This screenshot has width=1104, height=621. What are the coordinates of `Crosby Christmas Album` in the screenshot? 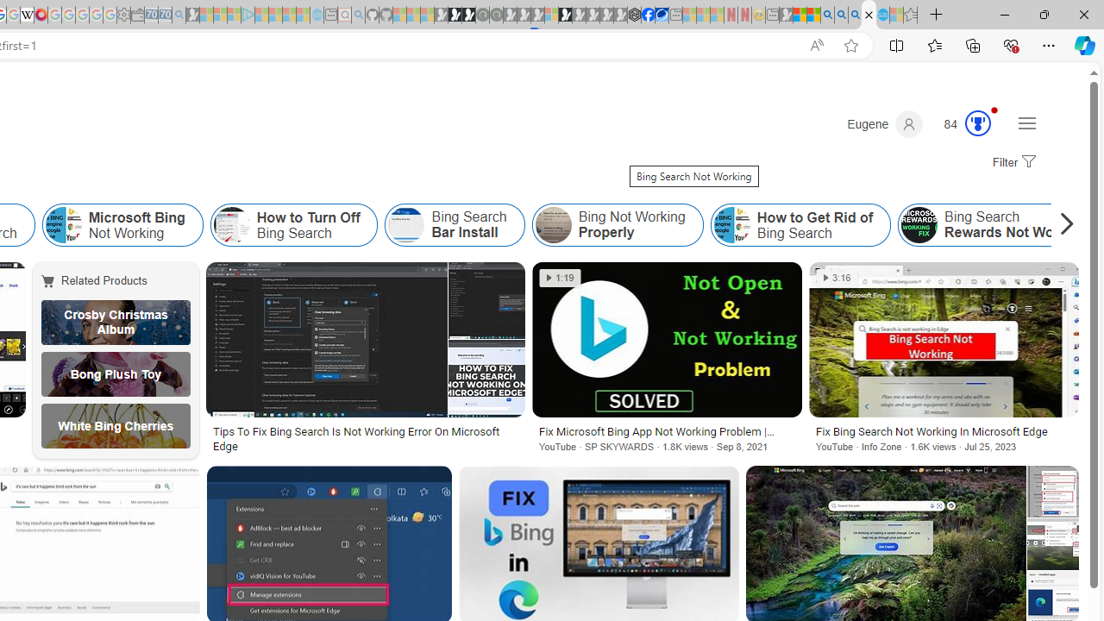 It's located at (116, 323).